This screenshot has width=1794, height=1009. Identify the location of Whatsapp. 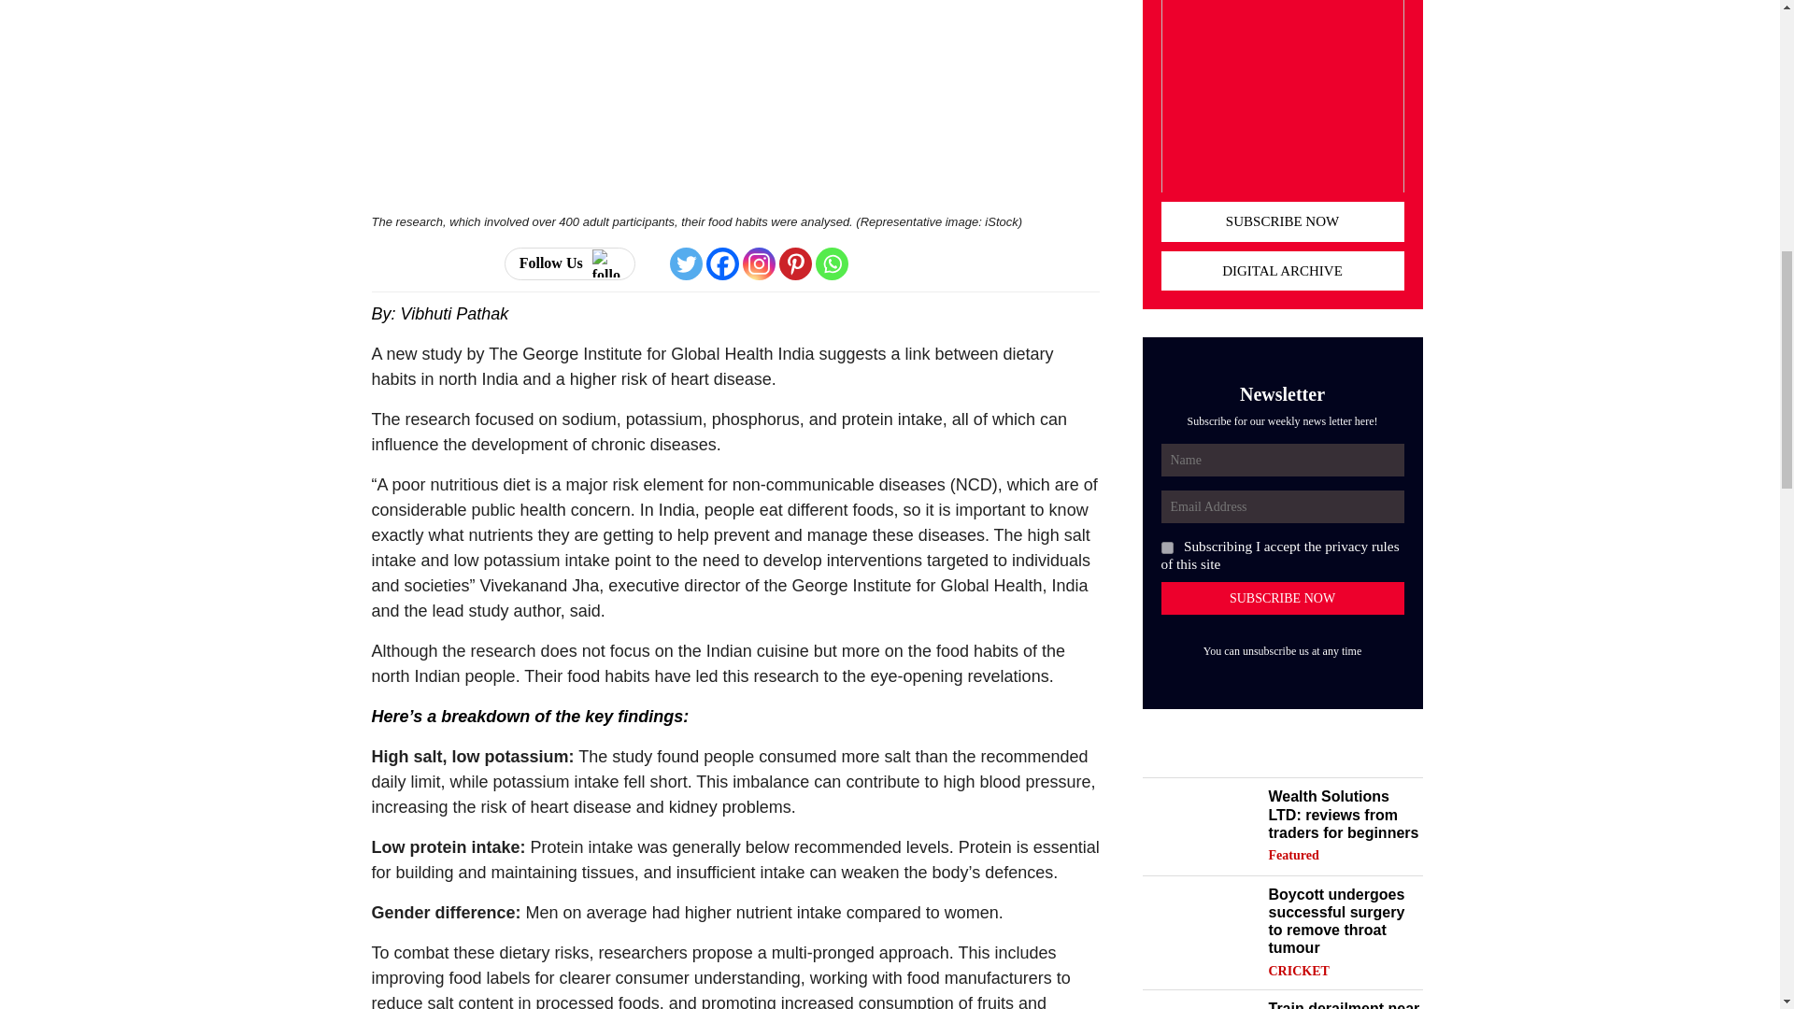
(832, 263).